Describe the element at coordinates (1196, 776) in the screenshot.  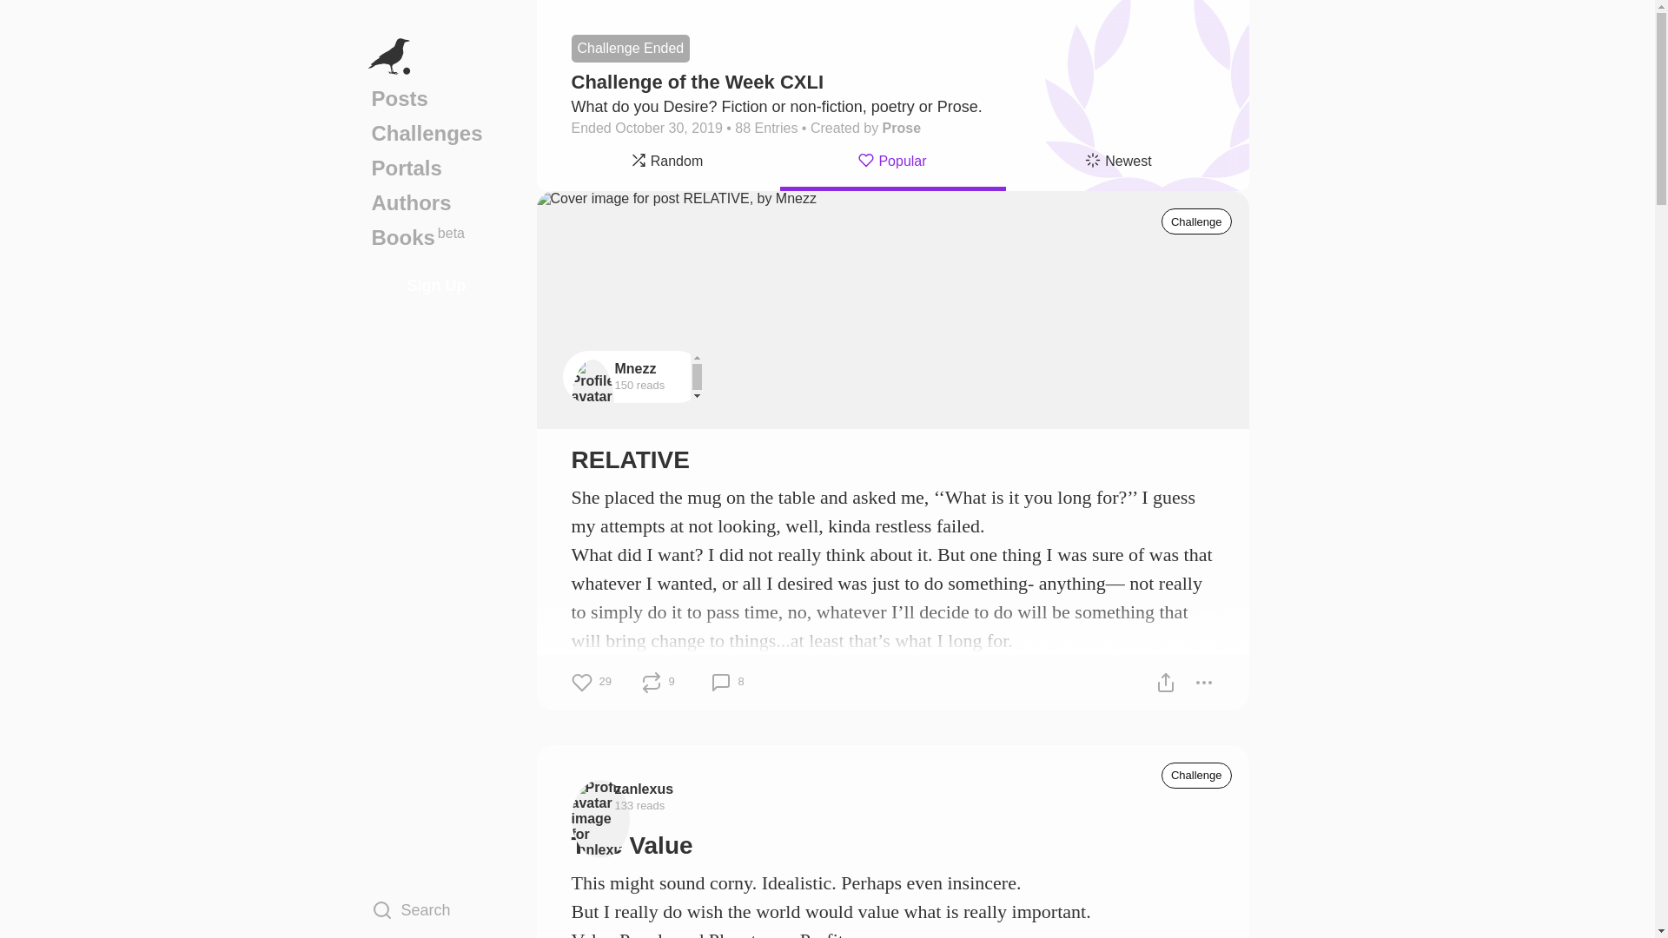
I see `Search` at that location.